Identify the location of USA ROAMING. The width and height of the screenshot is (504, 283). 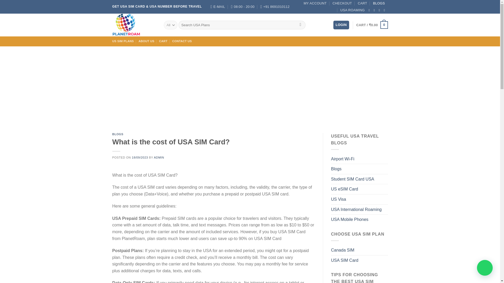
(352, 10).